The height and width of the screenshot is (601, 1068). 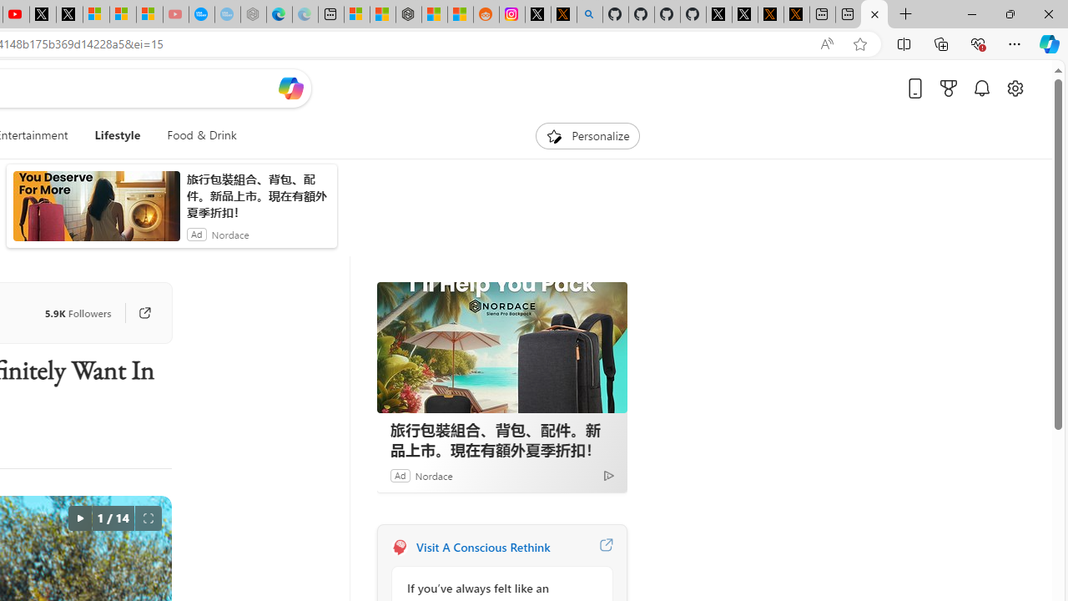 I want to click on Autos, so click(x=180, y=223).